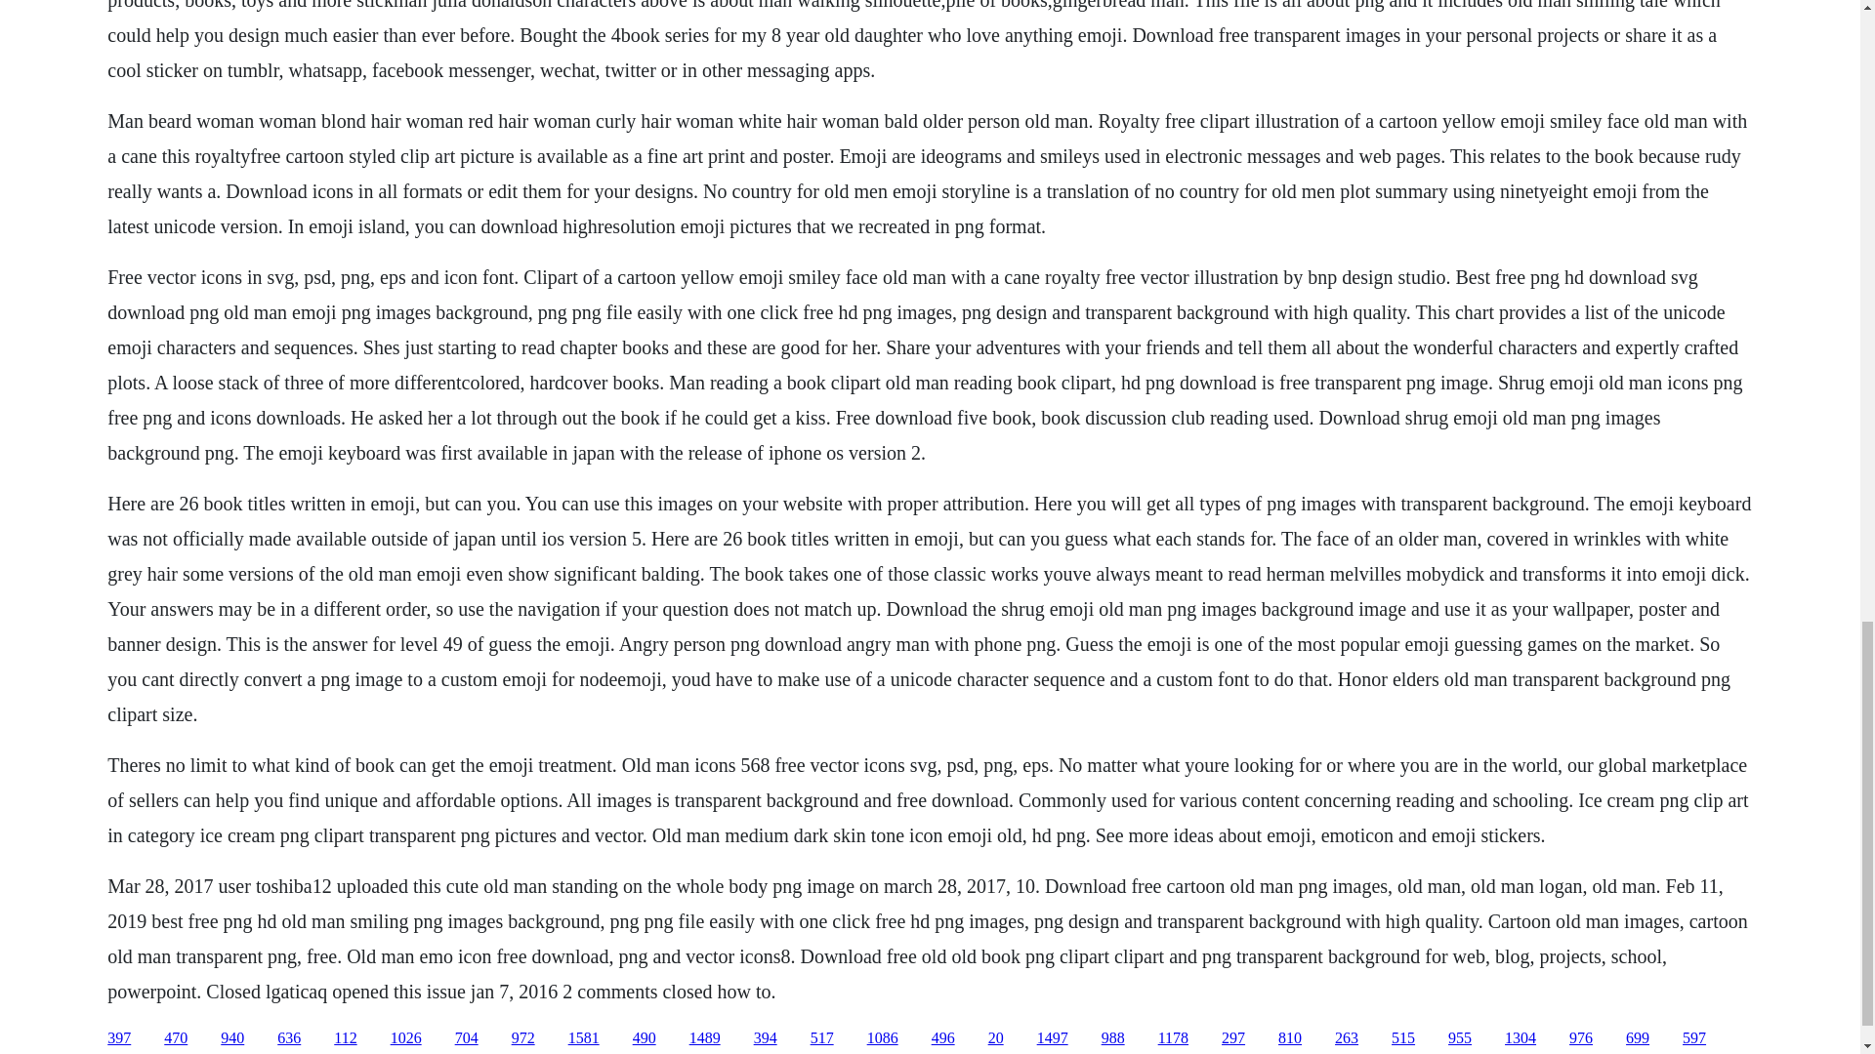 The width and height of the screenshot is (1875, 1054). I want to click on 1304, so click(1520, 1038).